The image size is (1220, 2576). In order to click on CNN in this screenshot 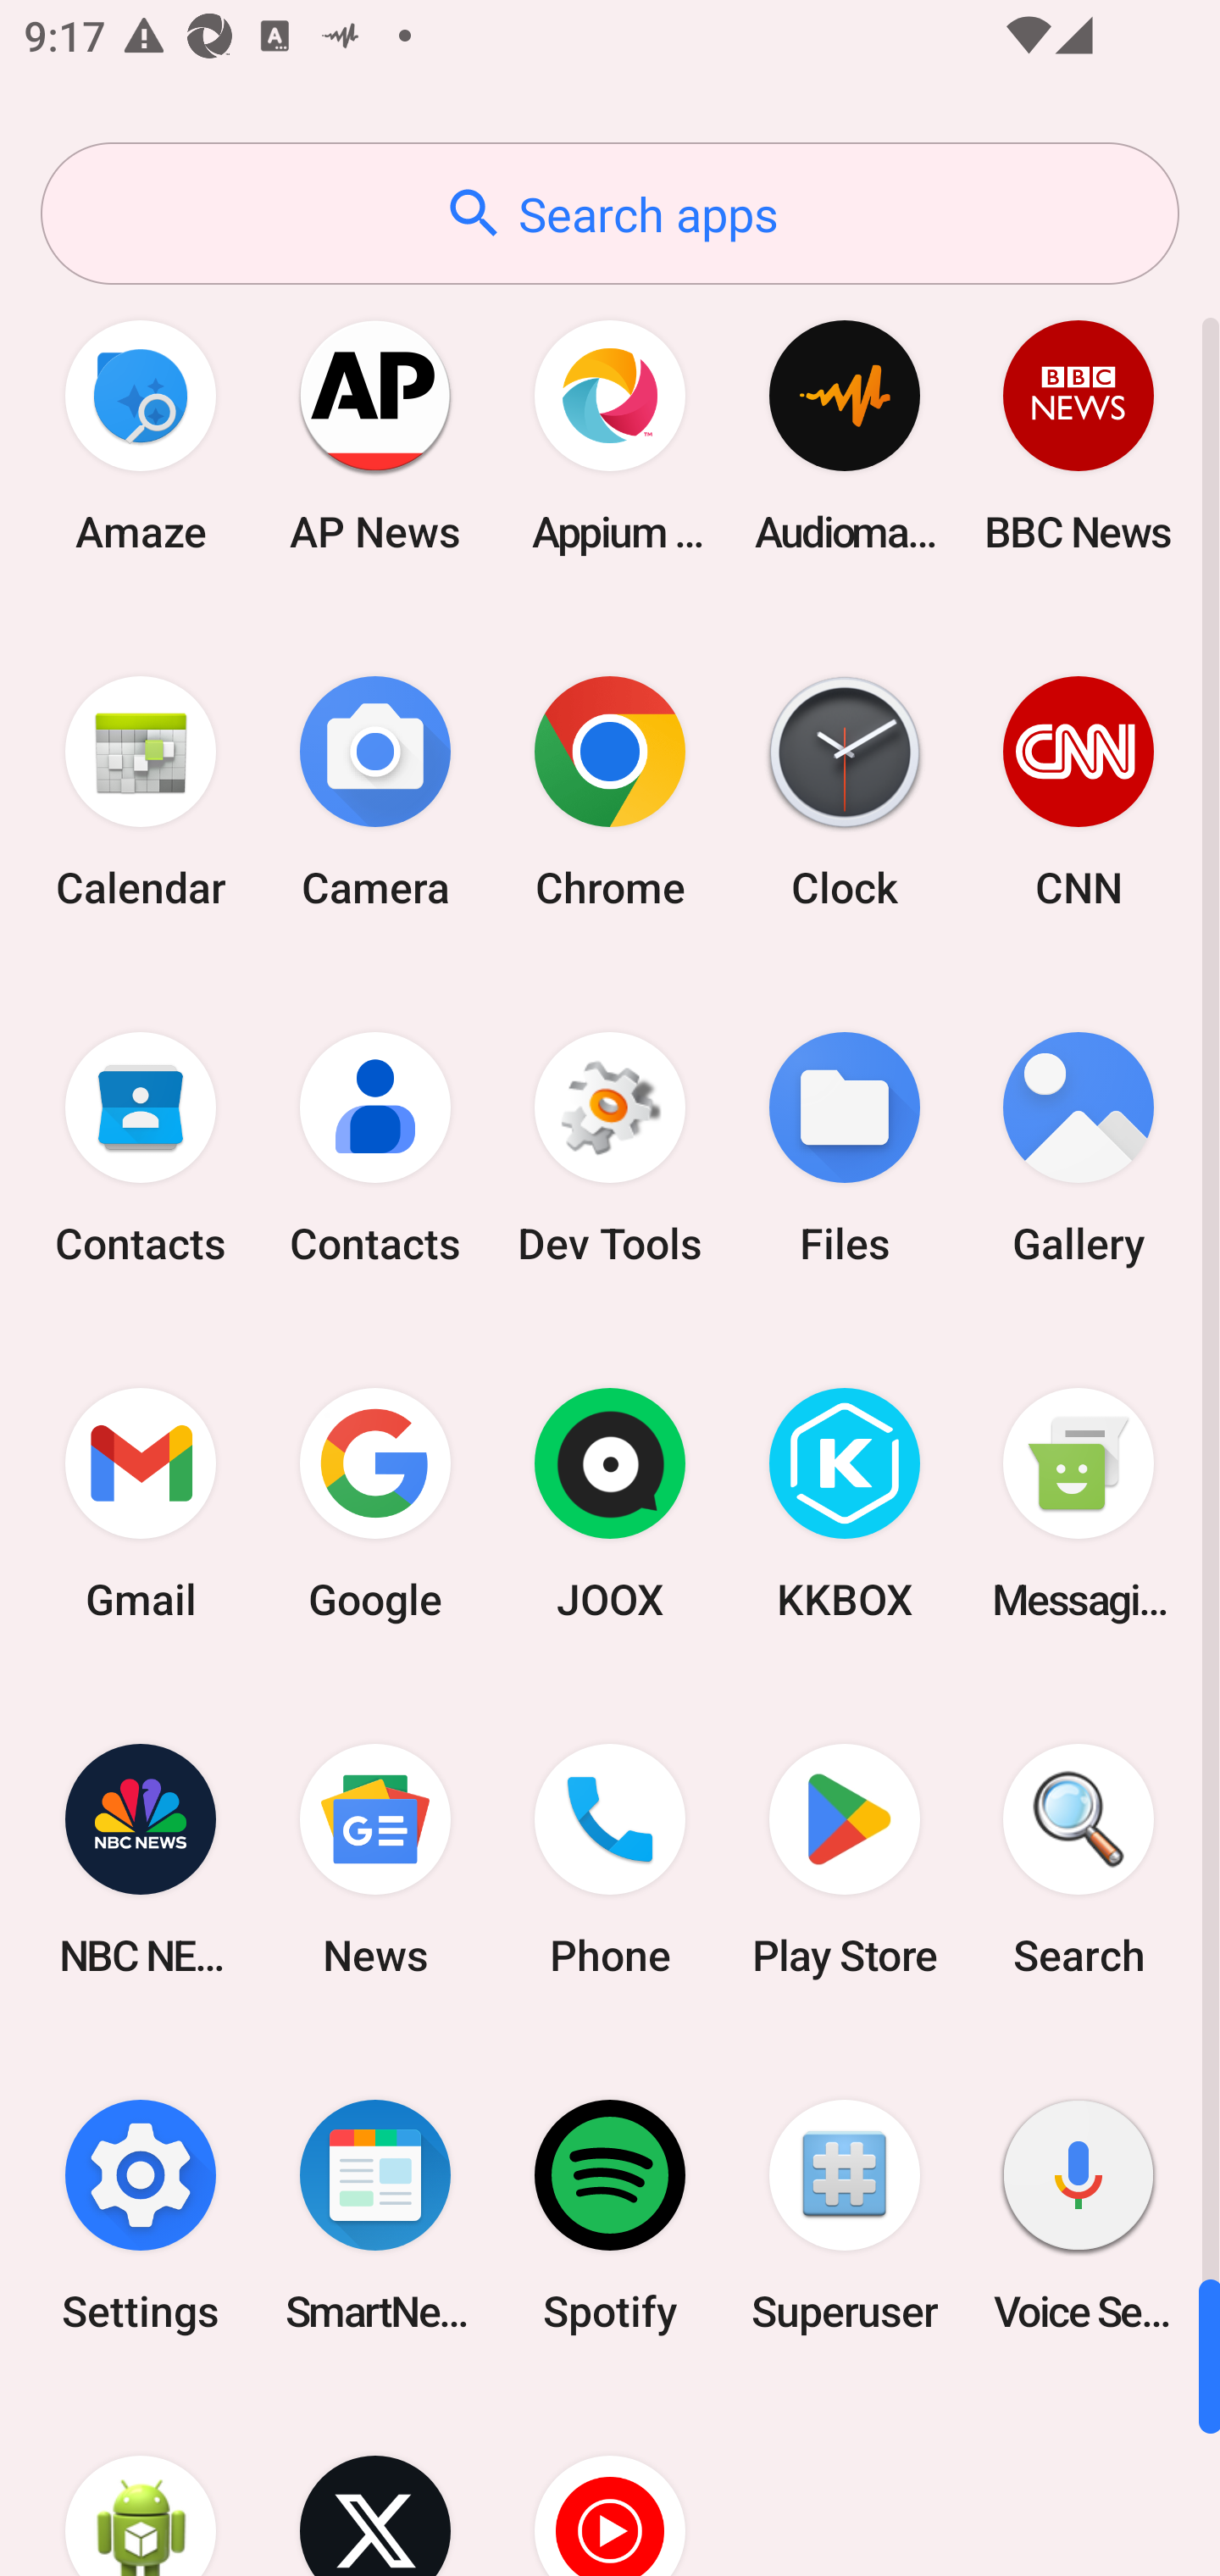, I will do `click(1079, 791)`.